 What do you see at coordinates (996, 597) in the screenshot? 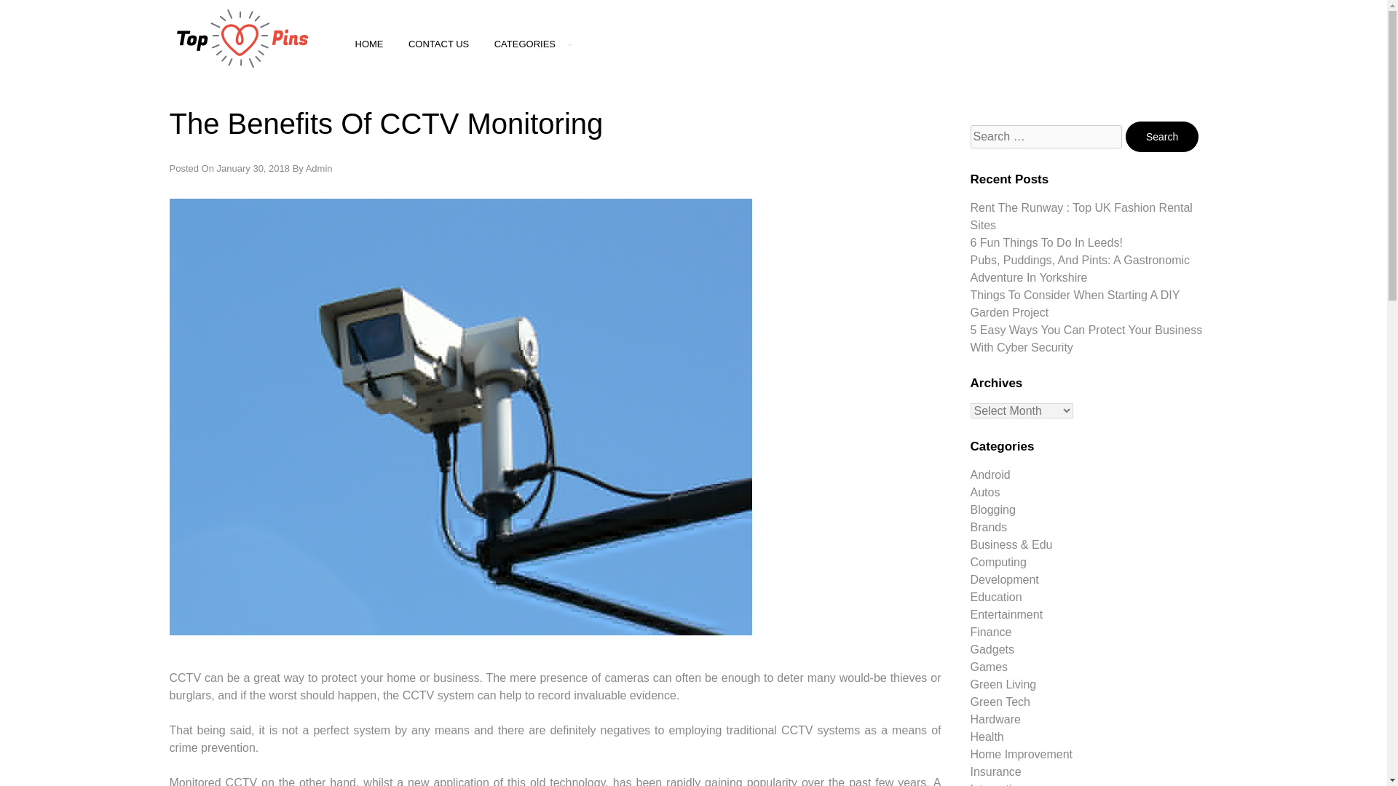
I see `Education` at bounding box center [996, 597].